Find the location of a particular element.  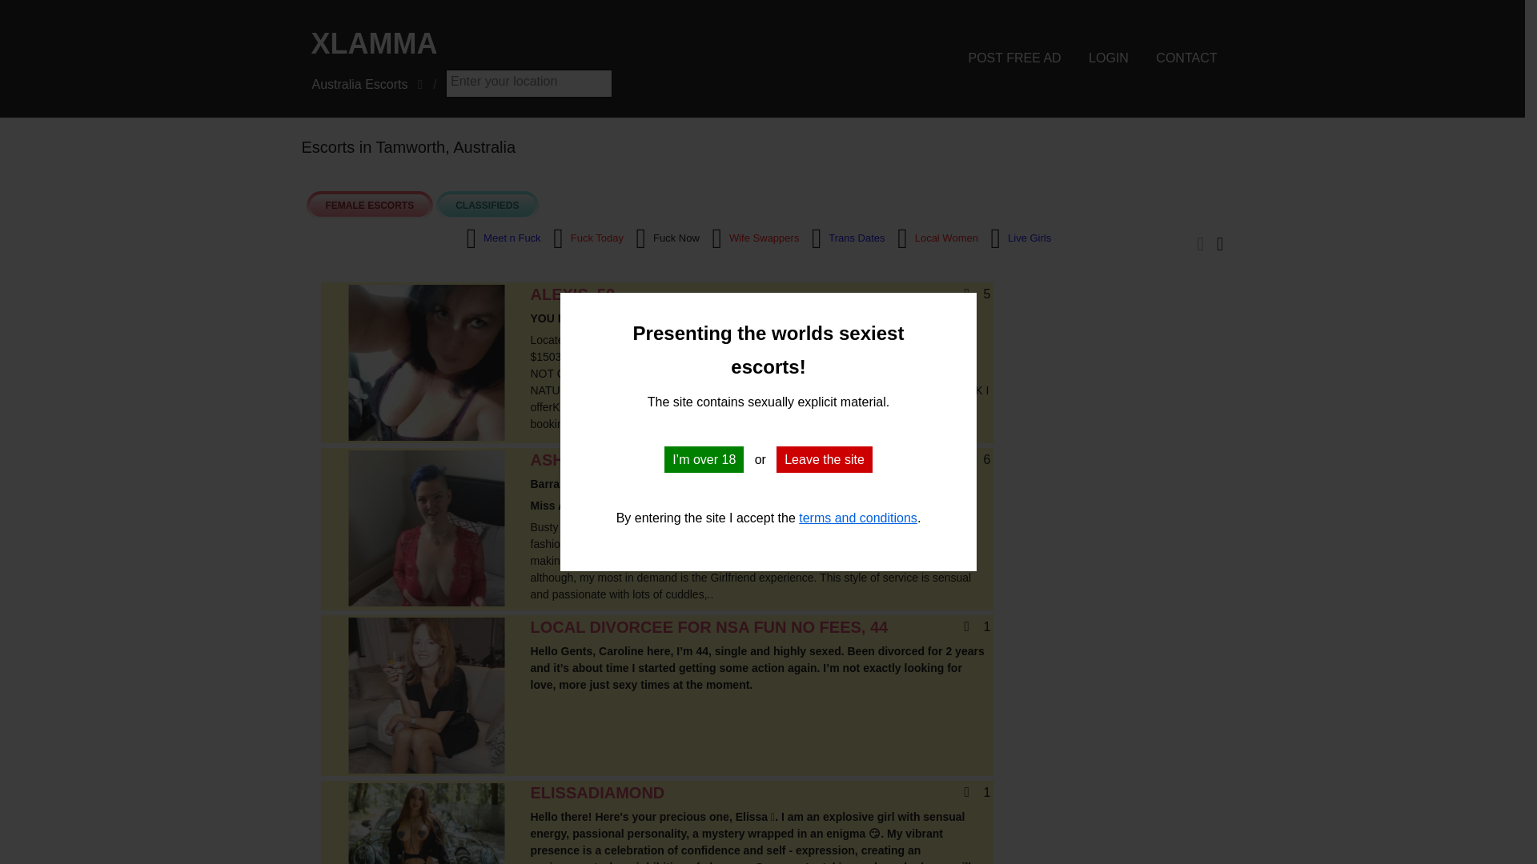

Leave the site is located at coordinates (825, 459).